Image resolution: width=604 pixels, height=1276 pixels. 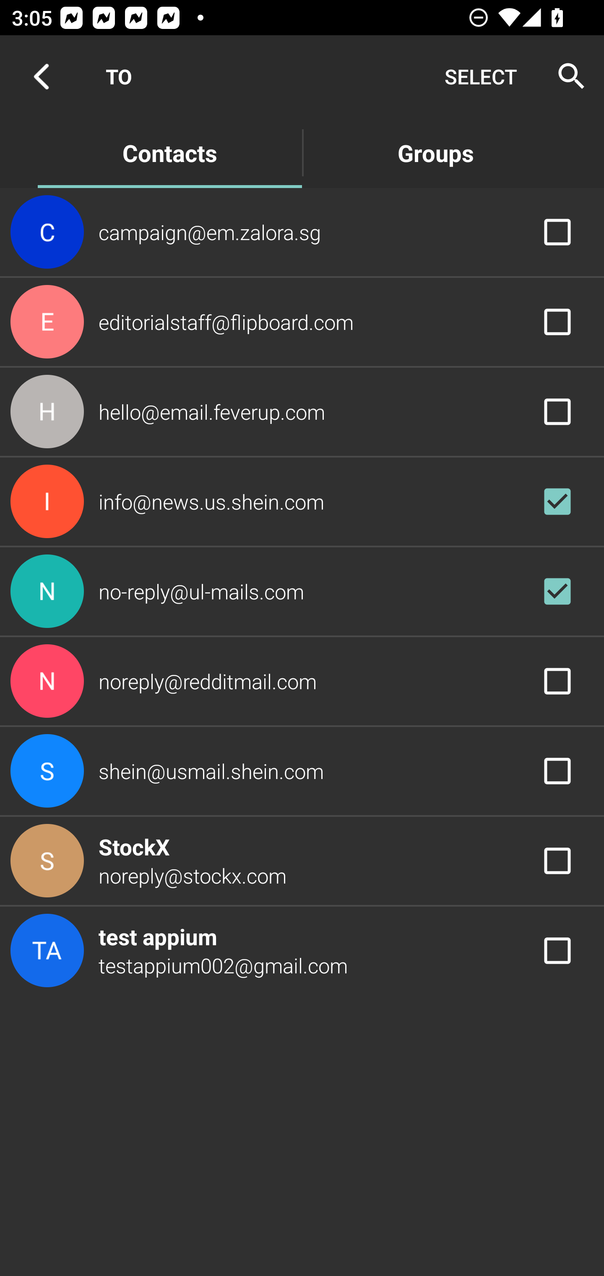 What do you see at coordinates (302, 680) in the screenshot?
I see `noreply@redditmail.com` at bounding box center [302, 680].